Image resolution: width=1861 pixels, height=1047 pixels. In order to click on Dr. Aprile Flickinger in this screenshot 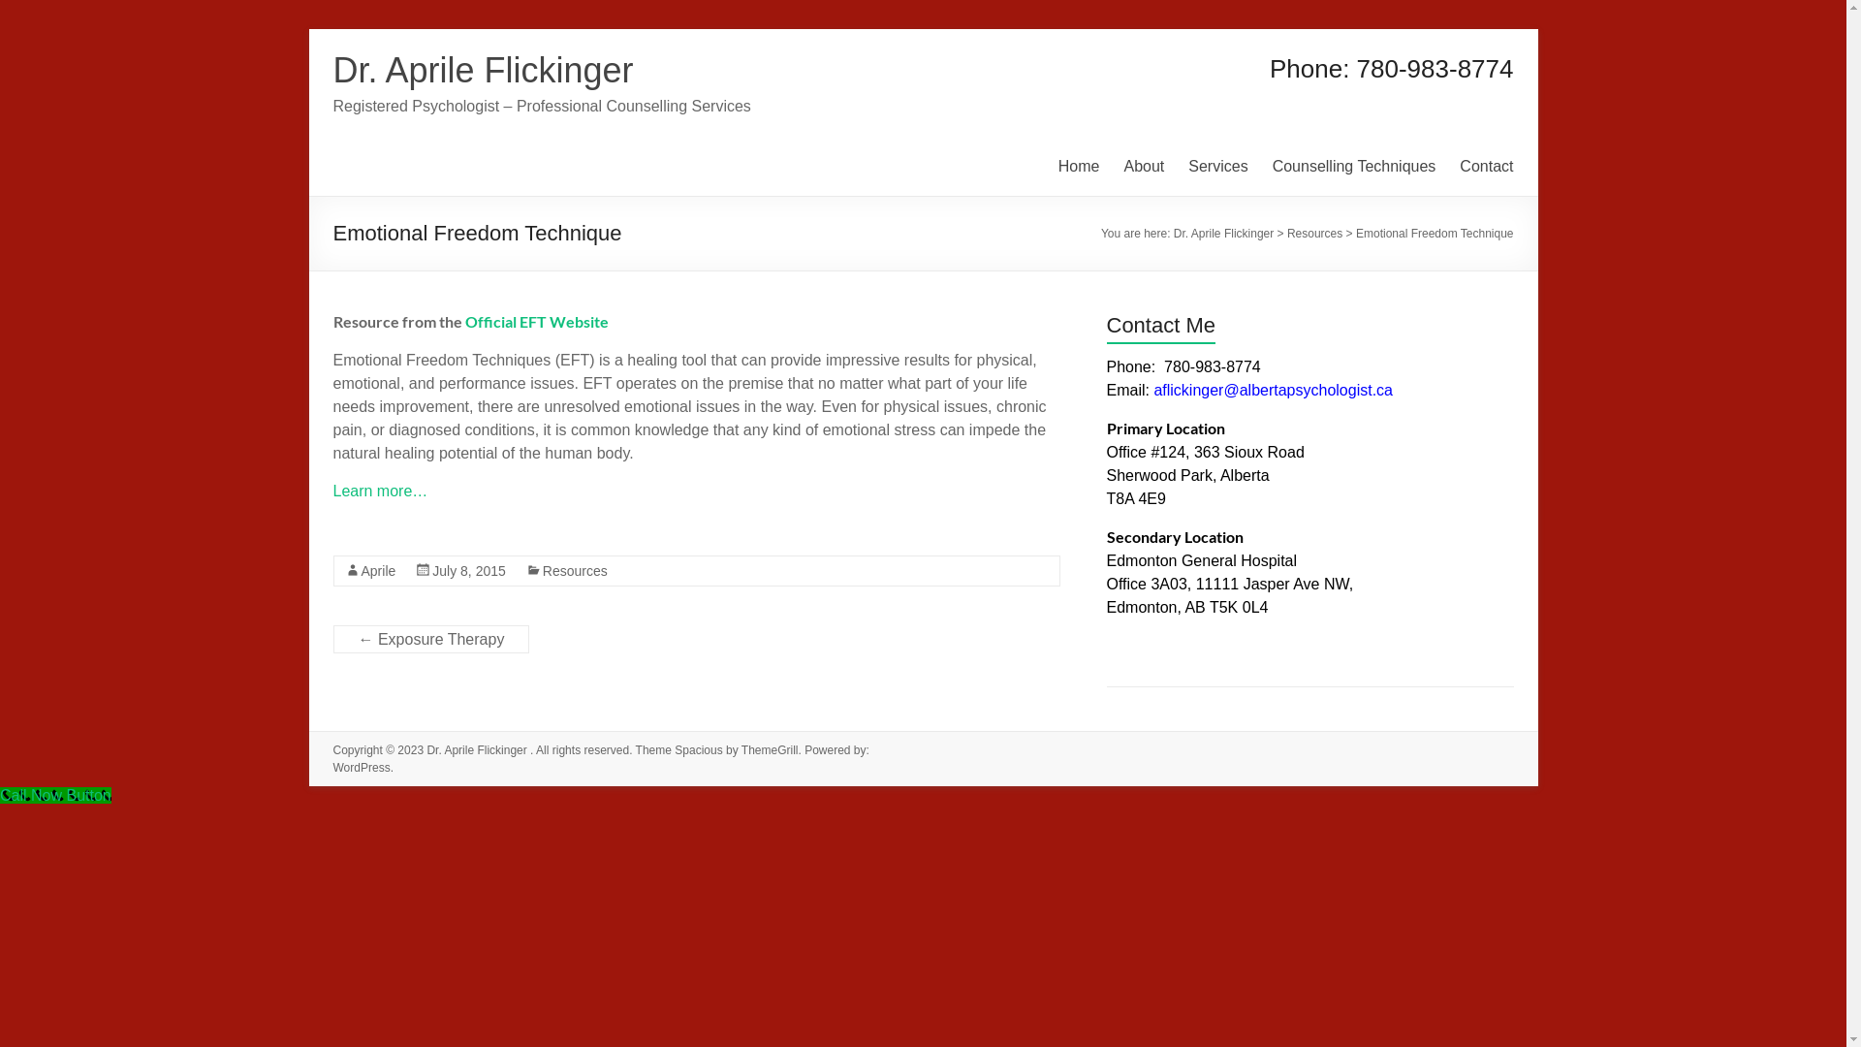, I will do `click(1225, 234)`.